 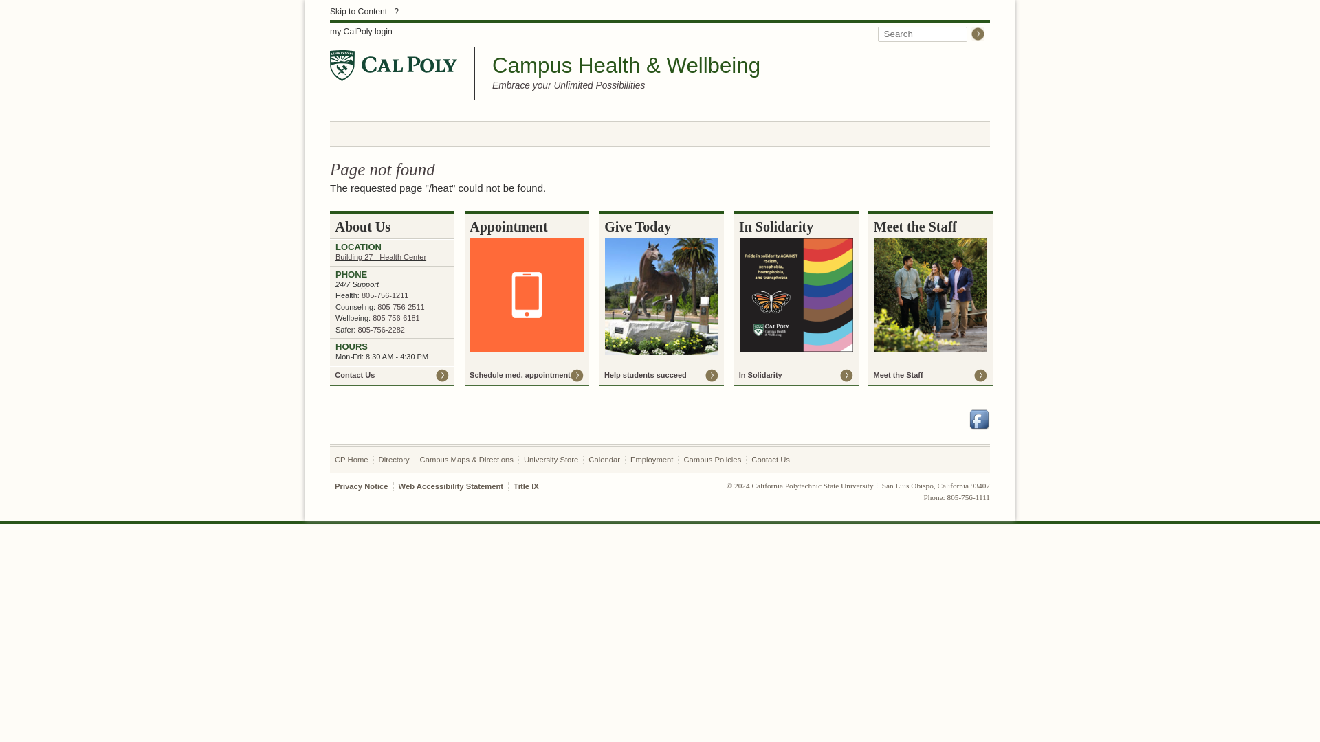 What do you see at coordinates (392, 375) in the screenshot?
I see `Contact Us` at bounding box center [392, 375].